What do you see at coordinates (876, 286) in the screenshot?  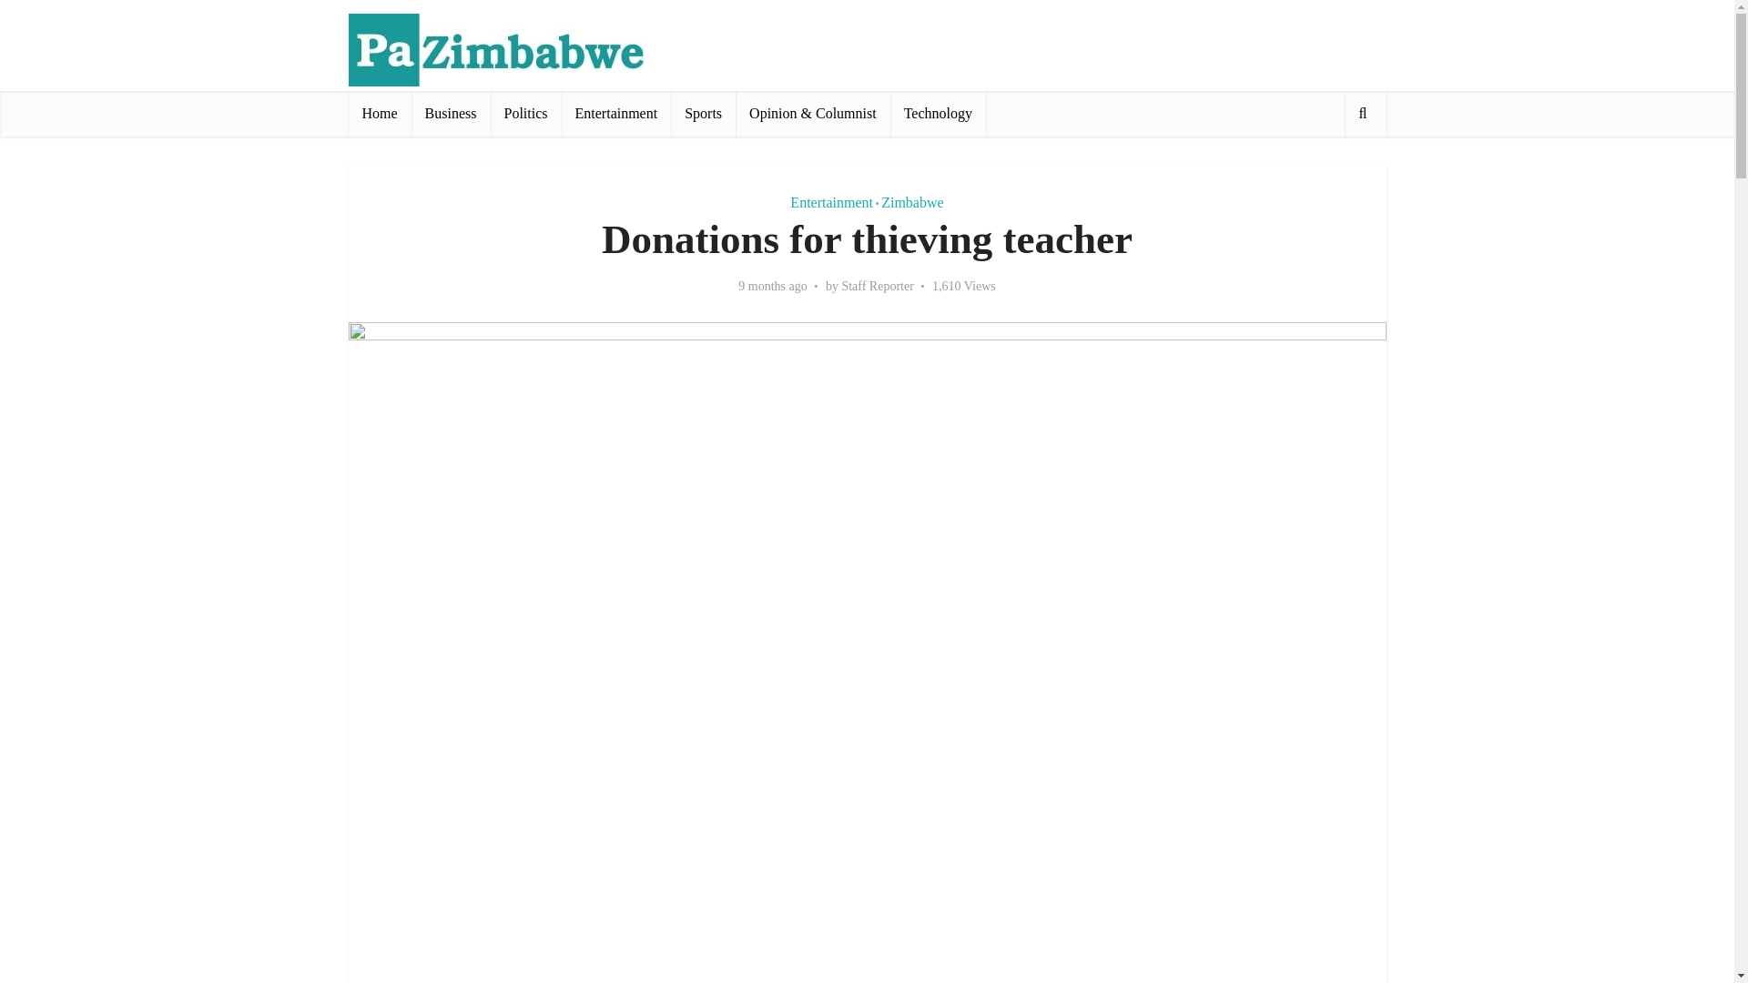 I see `Staff Reporter` at bounding box center [876, 286].